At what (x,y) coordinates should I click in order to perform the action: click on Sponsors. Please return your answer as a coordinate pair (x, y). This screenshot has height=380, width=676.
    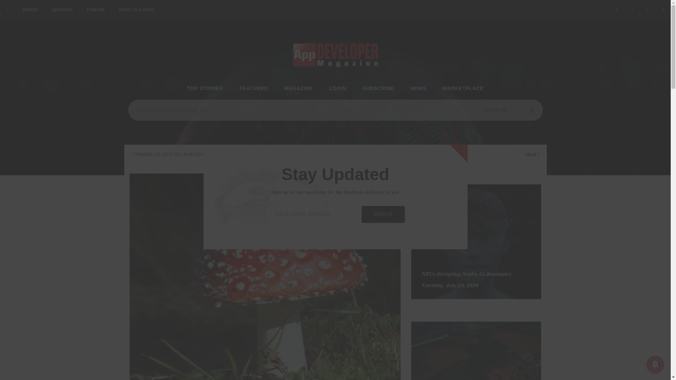
    Looking at the image, I should click on (62, 10).